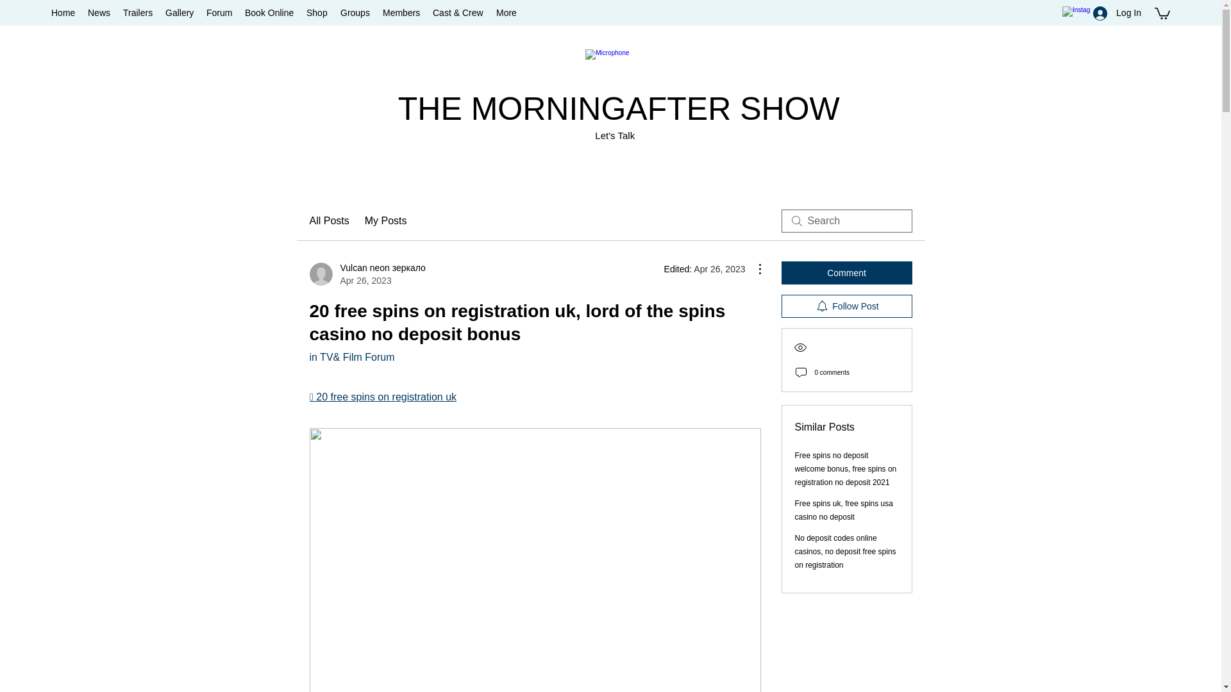 This screenshot has height=692, width=1231. Describe the element at coordinates (99, 13) in the screenshot. I see `News` at that location.